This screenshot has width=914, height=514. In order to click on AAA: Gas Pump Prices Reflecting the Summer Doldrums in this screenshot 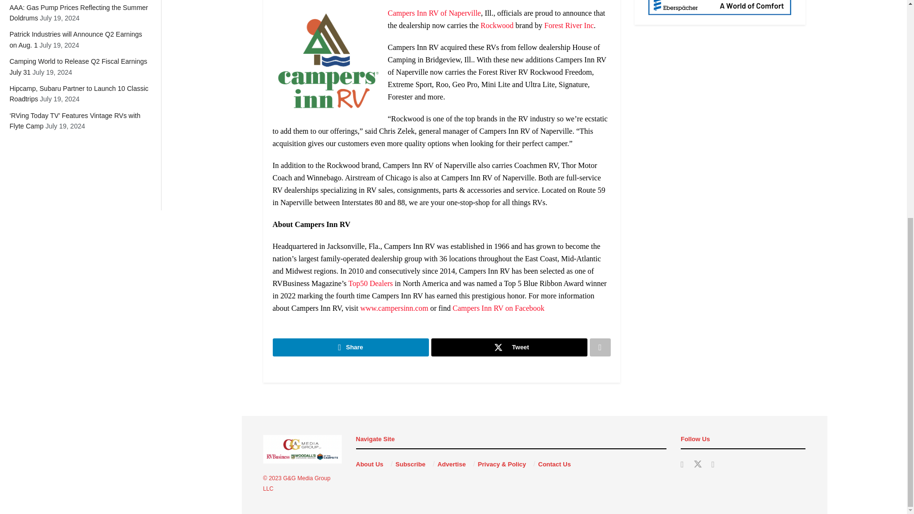, I will do `click(79, 12)`.